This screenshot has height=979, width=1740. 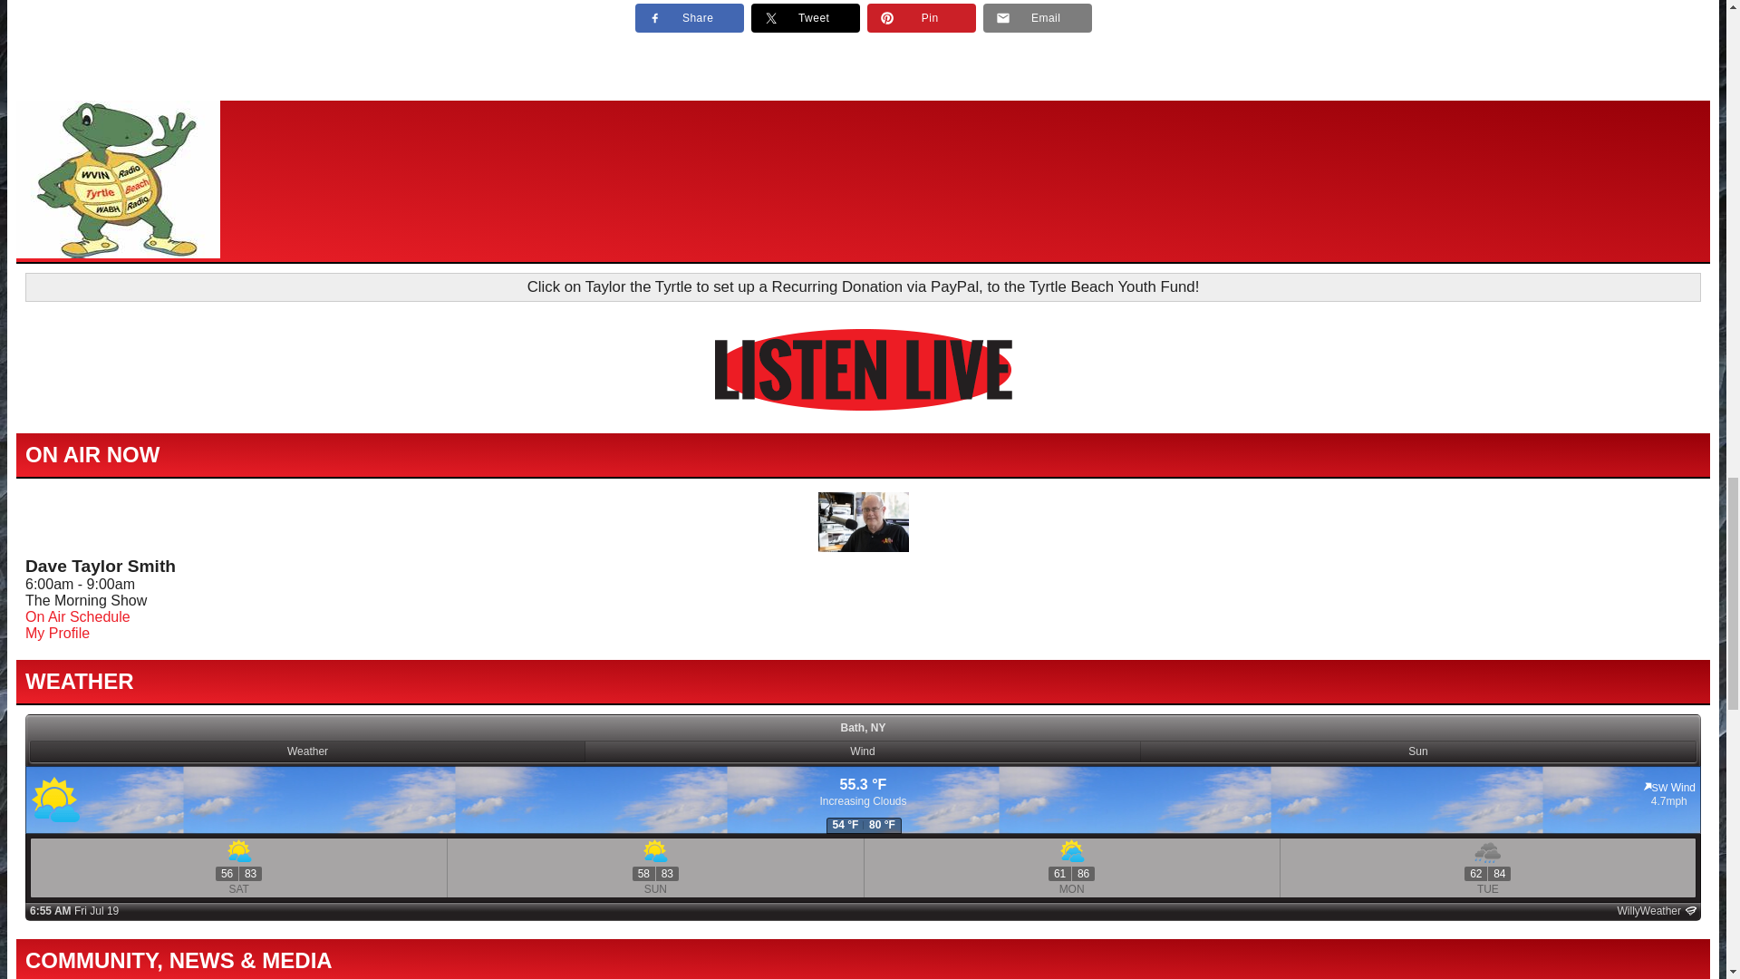 What do you see at coordinates (78, 616) in the screenshot?
I see `On Air Schedule` at bounding box center [78, 616].